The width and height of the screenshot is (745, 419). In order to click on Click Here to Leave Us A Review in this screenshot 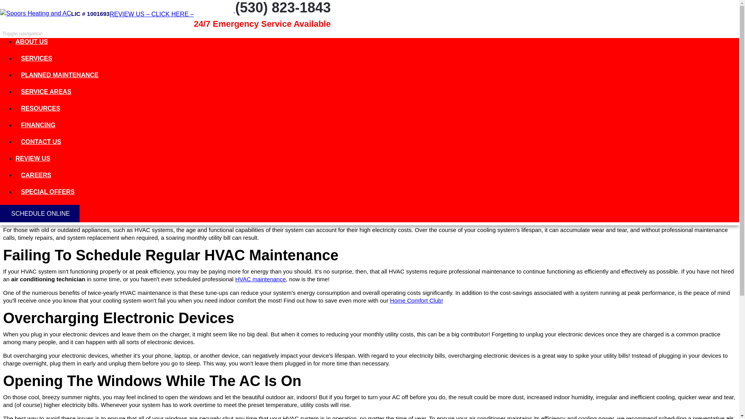, I will do `click(151, 14)`.